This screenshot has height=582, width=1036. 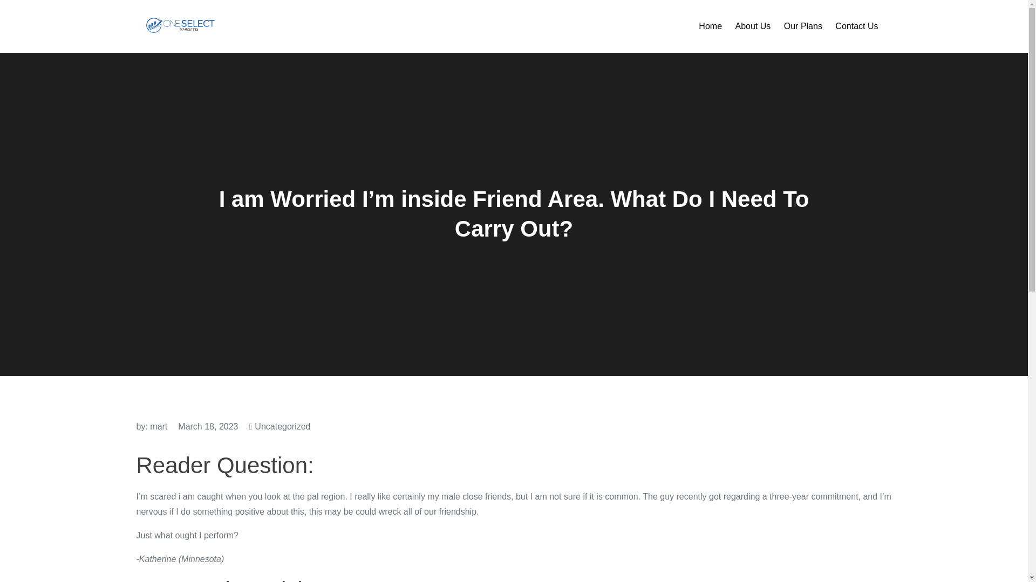 I want to click on About Us, so click(x=752, y=26).